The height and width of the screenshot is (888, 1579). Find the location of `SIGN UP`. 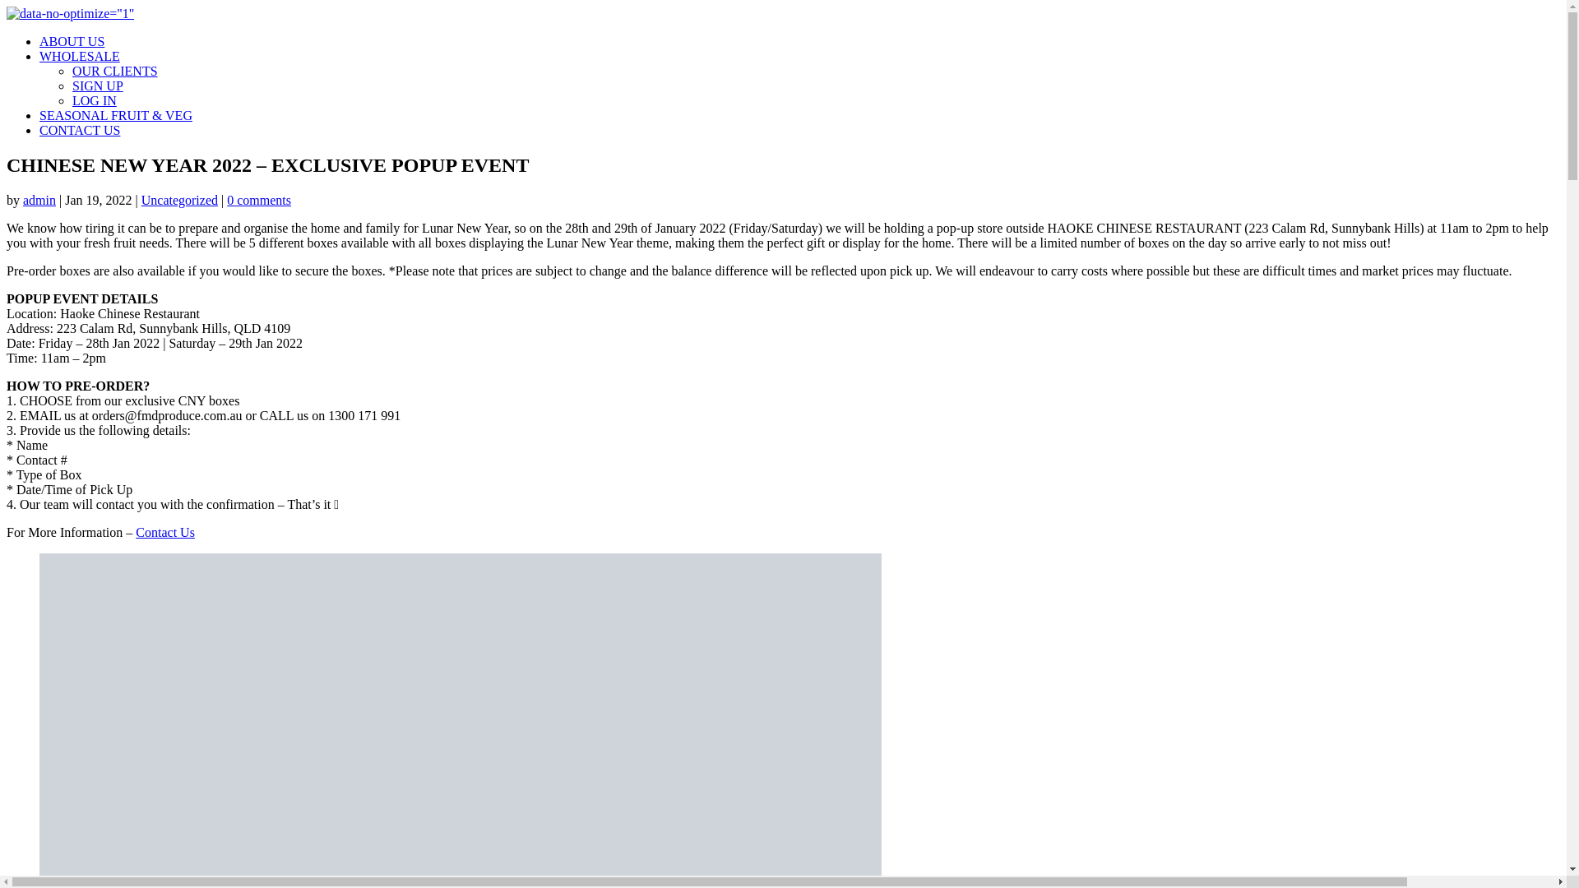

SIGN UP is located at coordinates (97, 86).